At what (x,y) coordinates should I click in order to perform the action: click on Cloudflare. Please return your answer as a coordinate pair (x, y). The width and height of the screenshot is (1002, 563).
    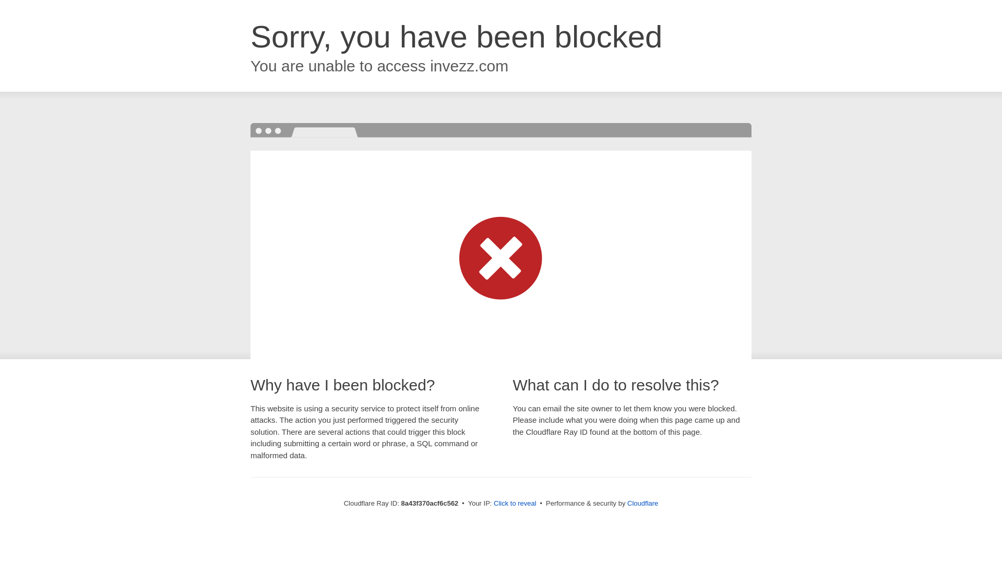
    Looking at the image, I should click on (642, 503).